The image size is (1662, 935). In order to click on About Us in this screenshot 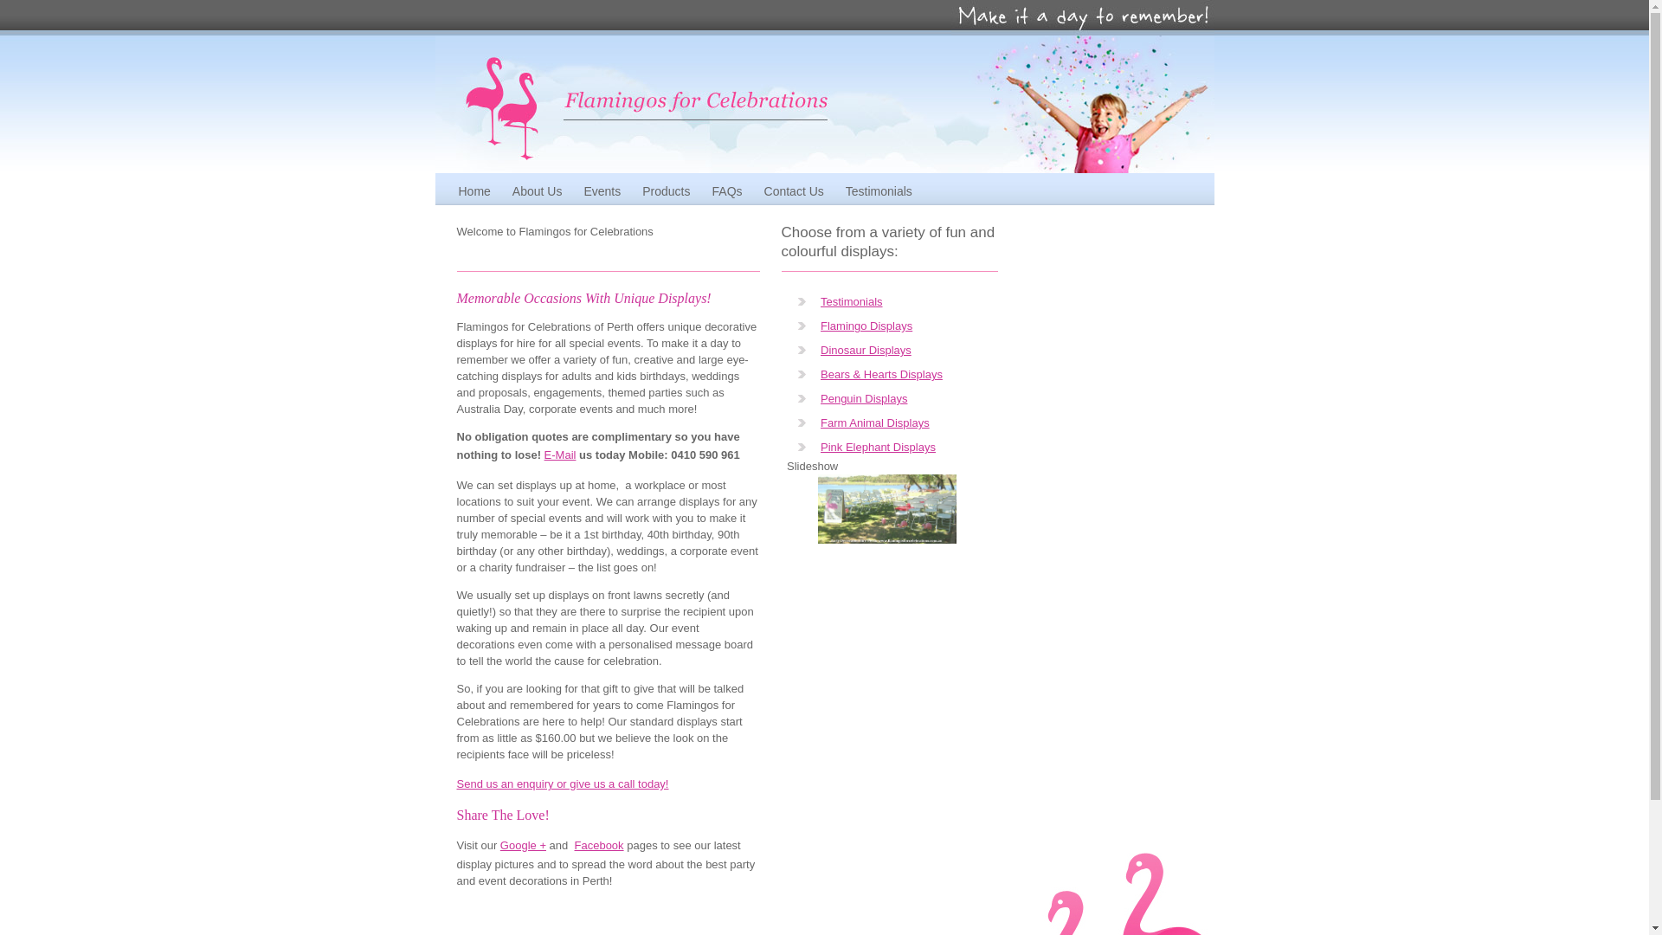, I will do `click(538, 191)`.